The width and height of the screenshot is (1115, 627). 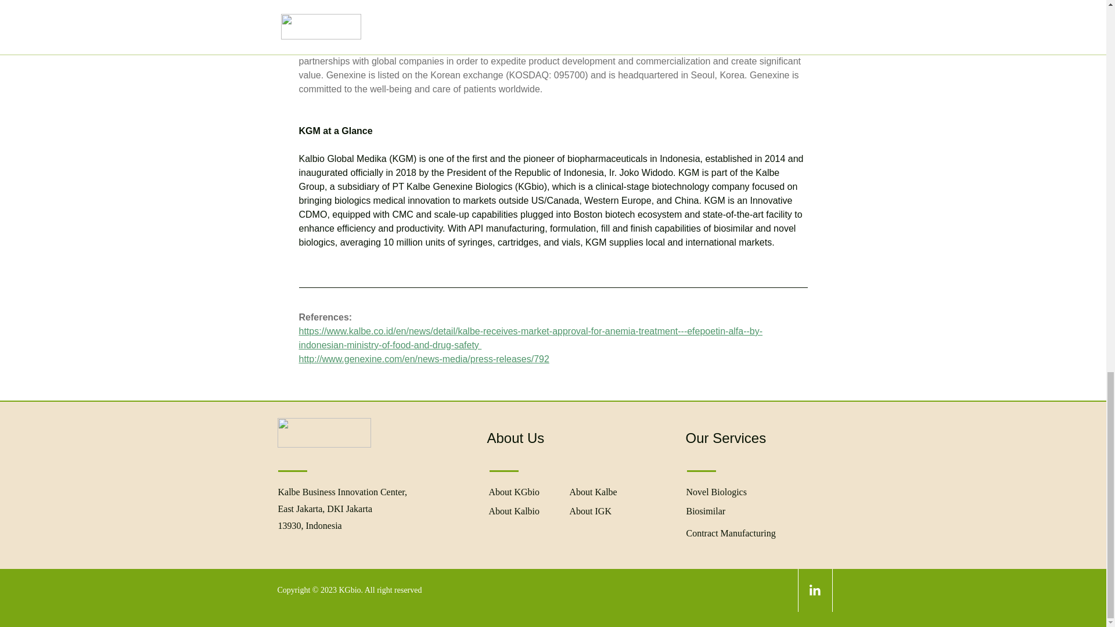 I want to click on Biosimilar, so click(x=706, y=511).